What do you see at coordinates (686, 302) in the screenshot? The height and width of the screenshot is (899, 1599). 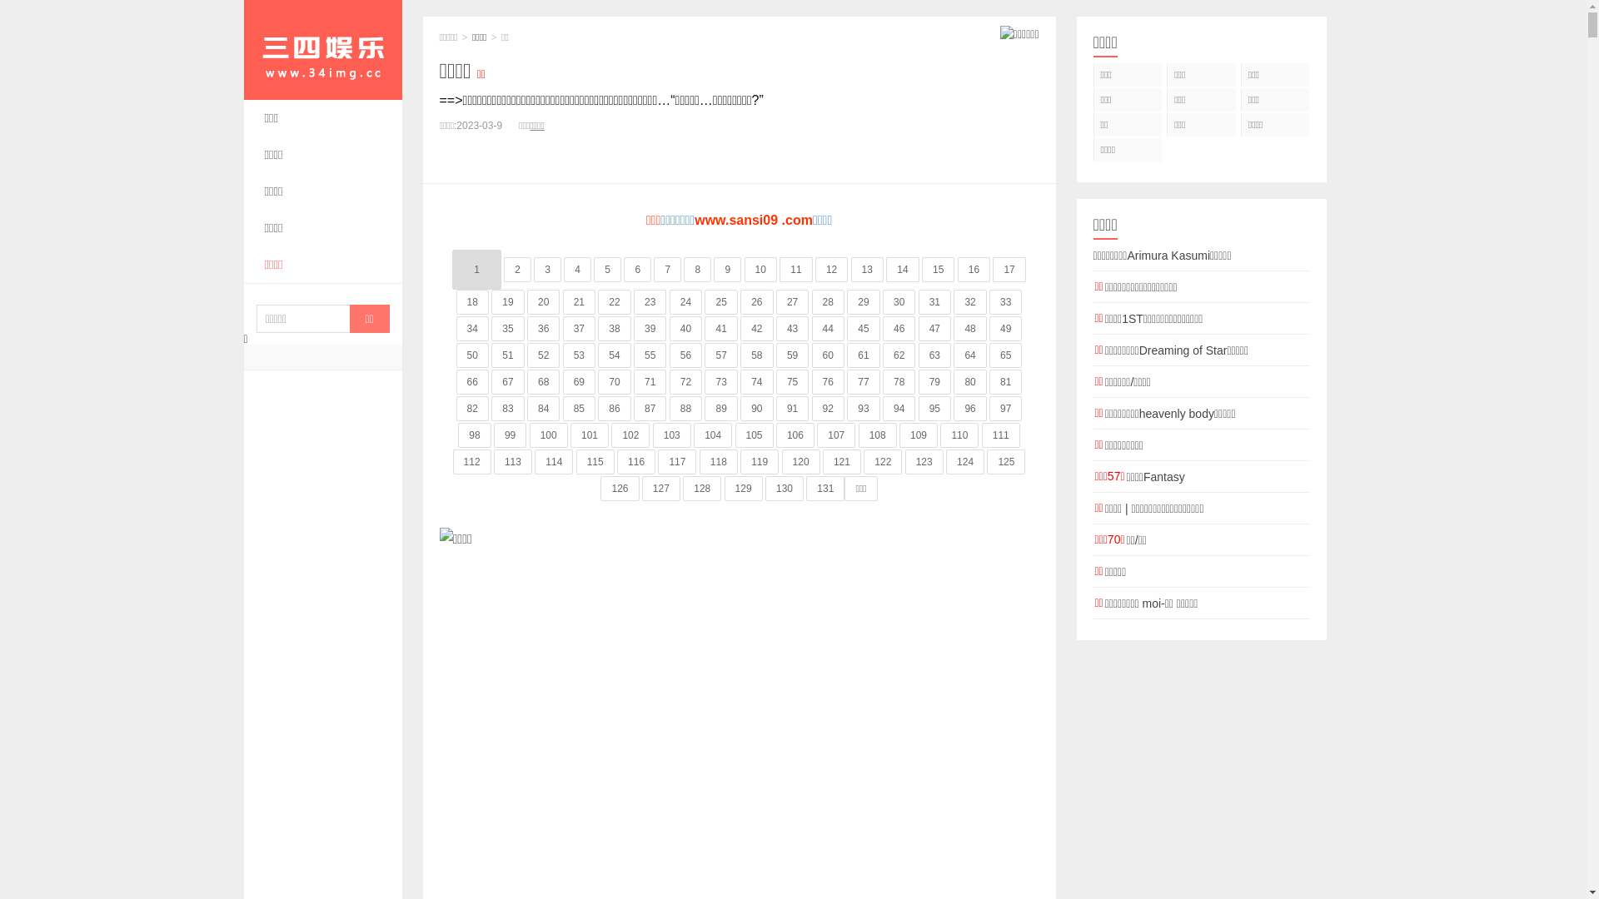 I see `24` at bounding box center [686, 302].